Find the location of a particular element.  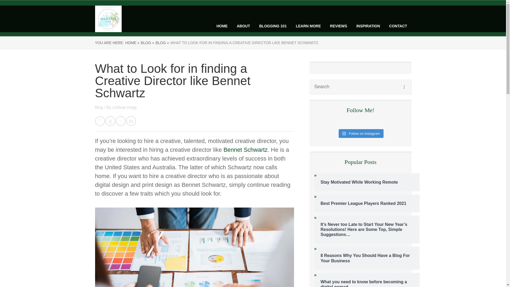

INSPIRATION is located at coordinates (368, 26).